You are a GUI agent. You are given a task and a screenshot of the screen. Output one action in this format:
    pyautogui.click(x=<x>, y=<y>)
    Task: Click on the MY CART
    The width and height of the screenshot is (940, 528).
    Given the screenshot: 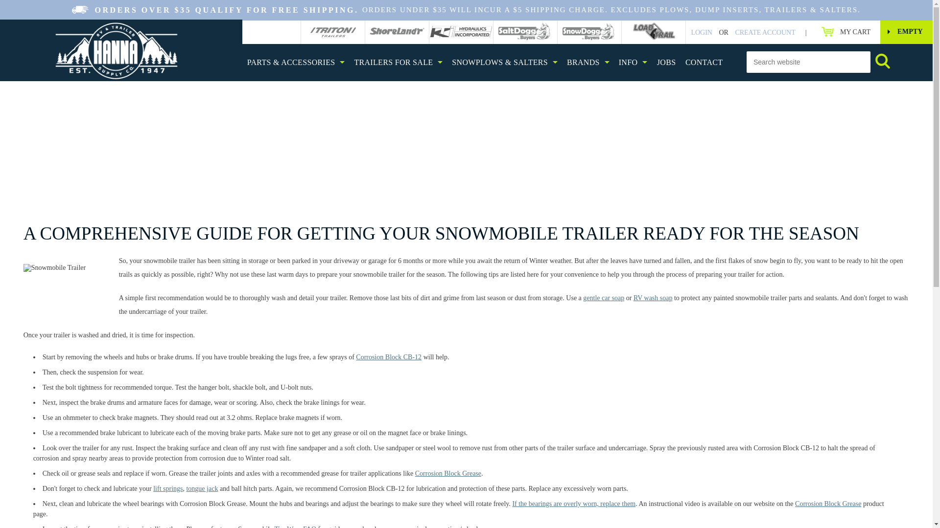 What is the action you would take?
    pyautogui.click(x=332, y=31)
    